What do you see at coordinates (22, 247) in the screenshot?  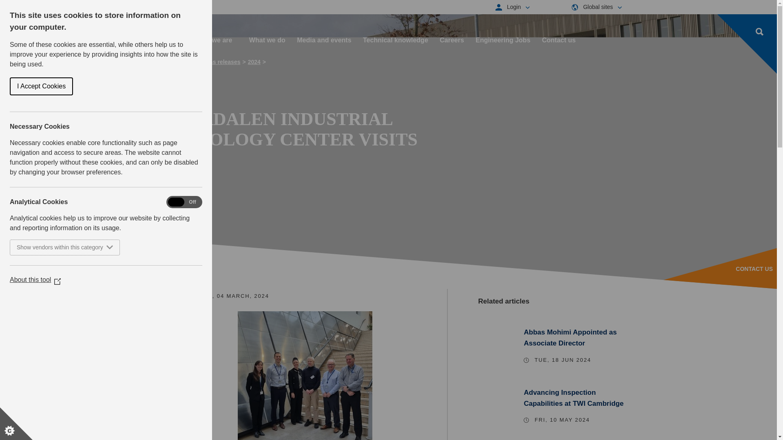 I see `Show vendors within this category` at bounding box center [22, 247].